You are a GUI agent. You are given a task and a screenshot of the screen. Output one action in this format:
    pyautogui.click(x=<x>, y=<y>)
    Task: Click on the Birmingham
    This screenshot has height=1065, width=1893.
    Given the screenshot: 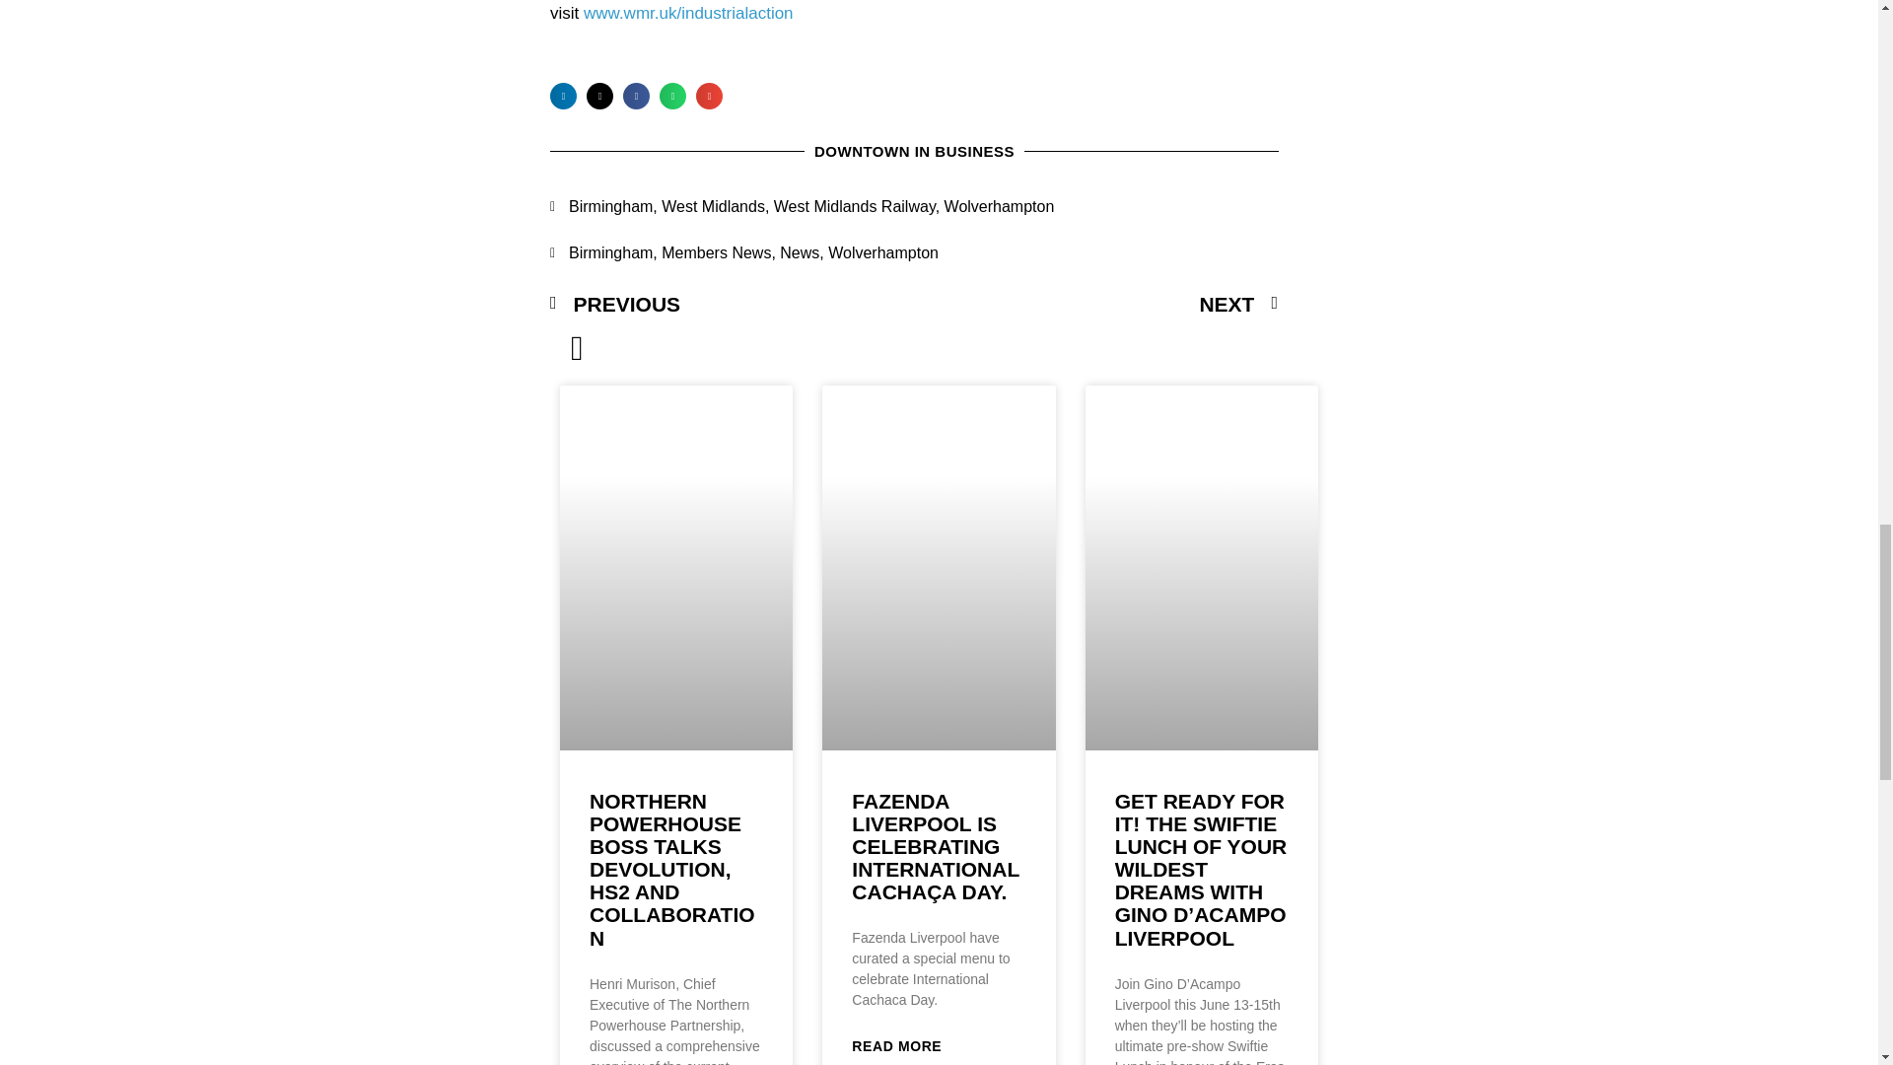 What is the action you would take?
    pyautogui.click(x=611, y=206)
    